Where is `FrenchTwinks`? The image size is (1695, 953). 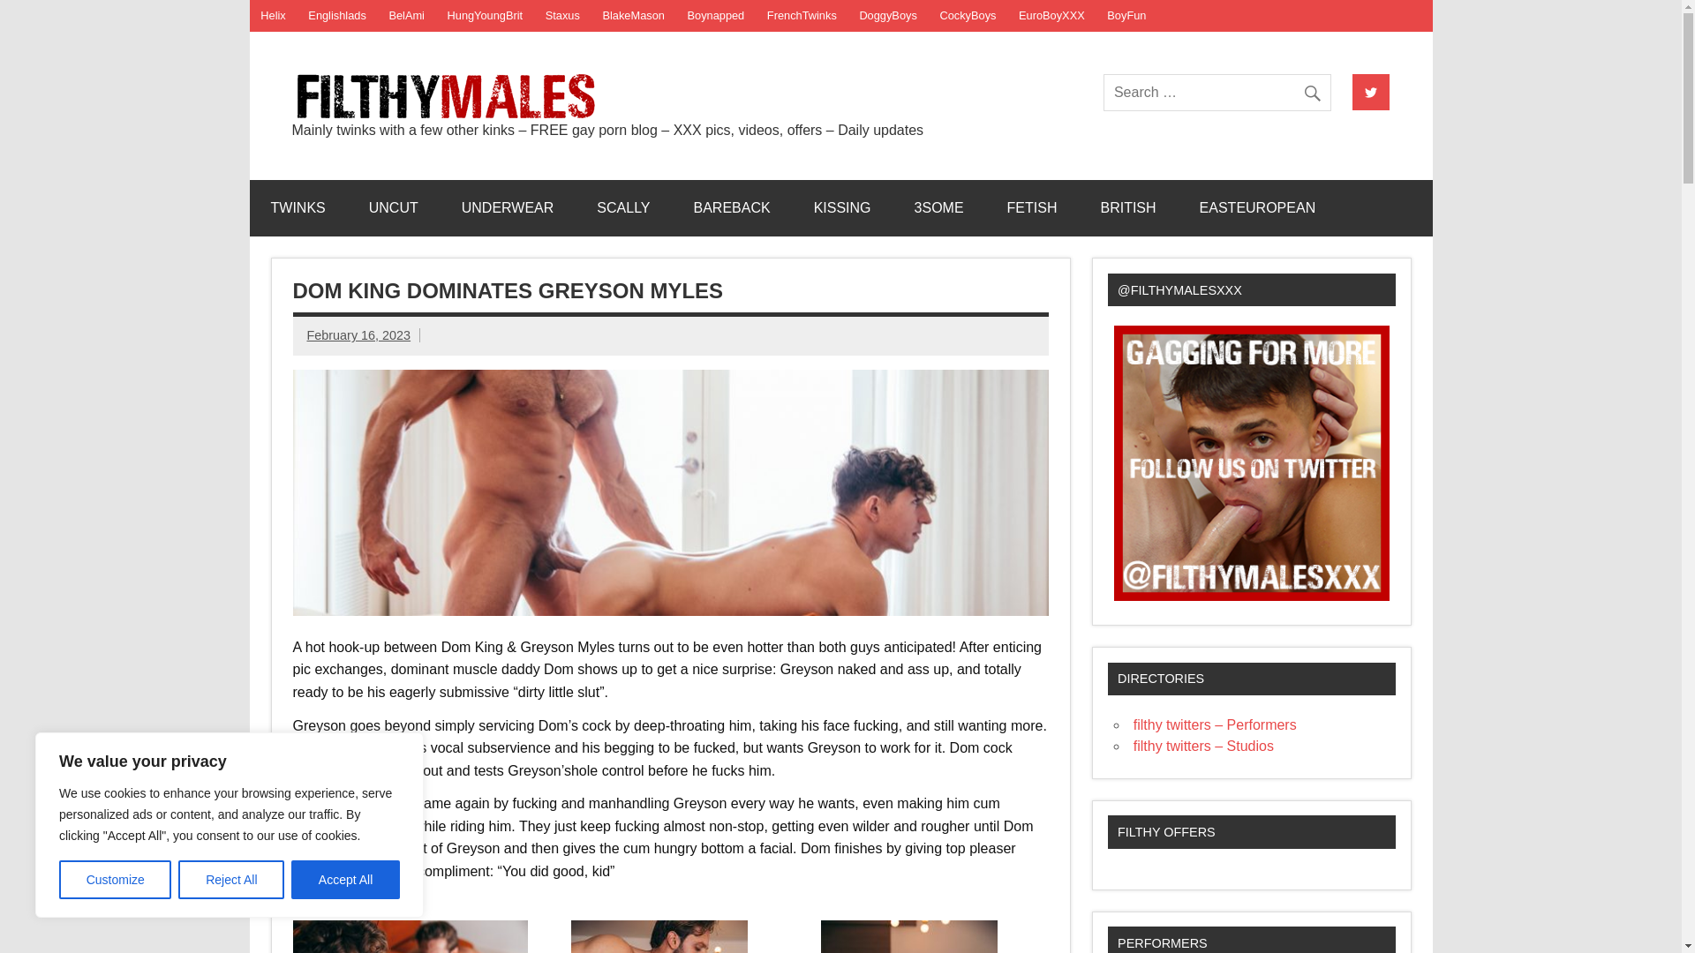
FrenchTwinks is located at coordinates (802, 16).